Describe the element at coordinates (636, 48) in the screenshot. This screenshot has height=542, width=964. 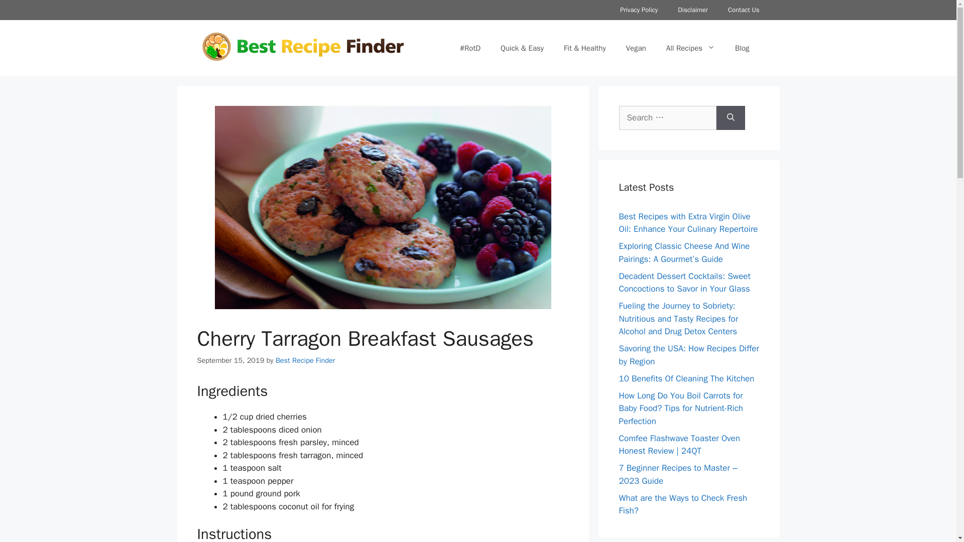
I see `Vegan Recipes` at that location.